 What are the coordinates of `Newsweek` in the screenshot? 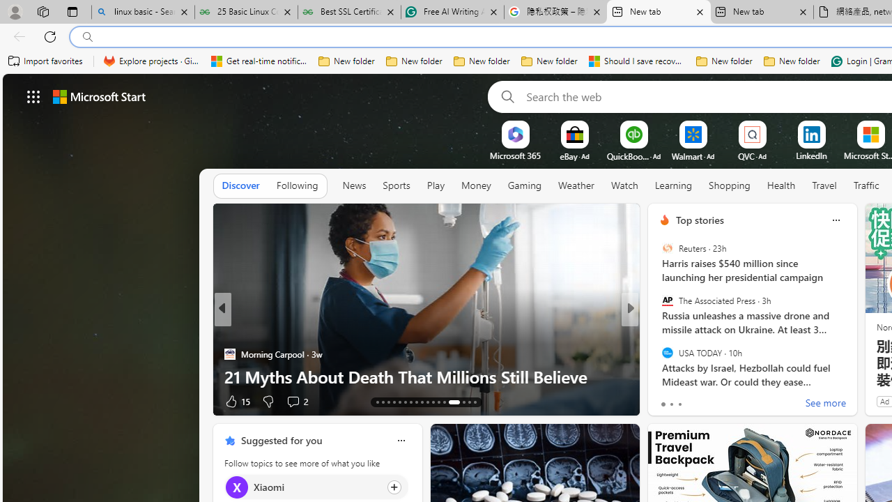 It's located at (658, 332).